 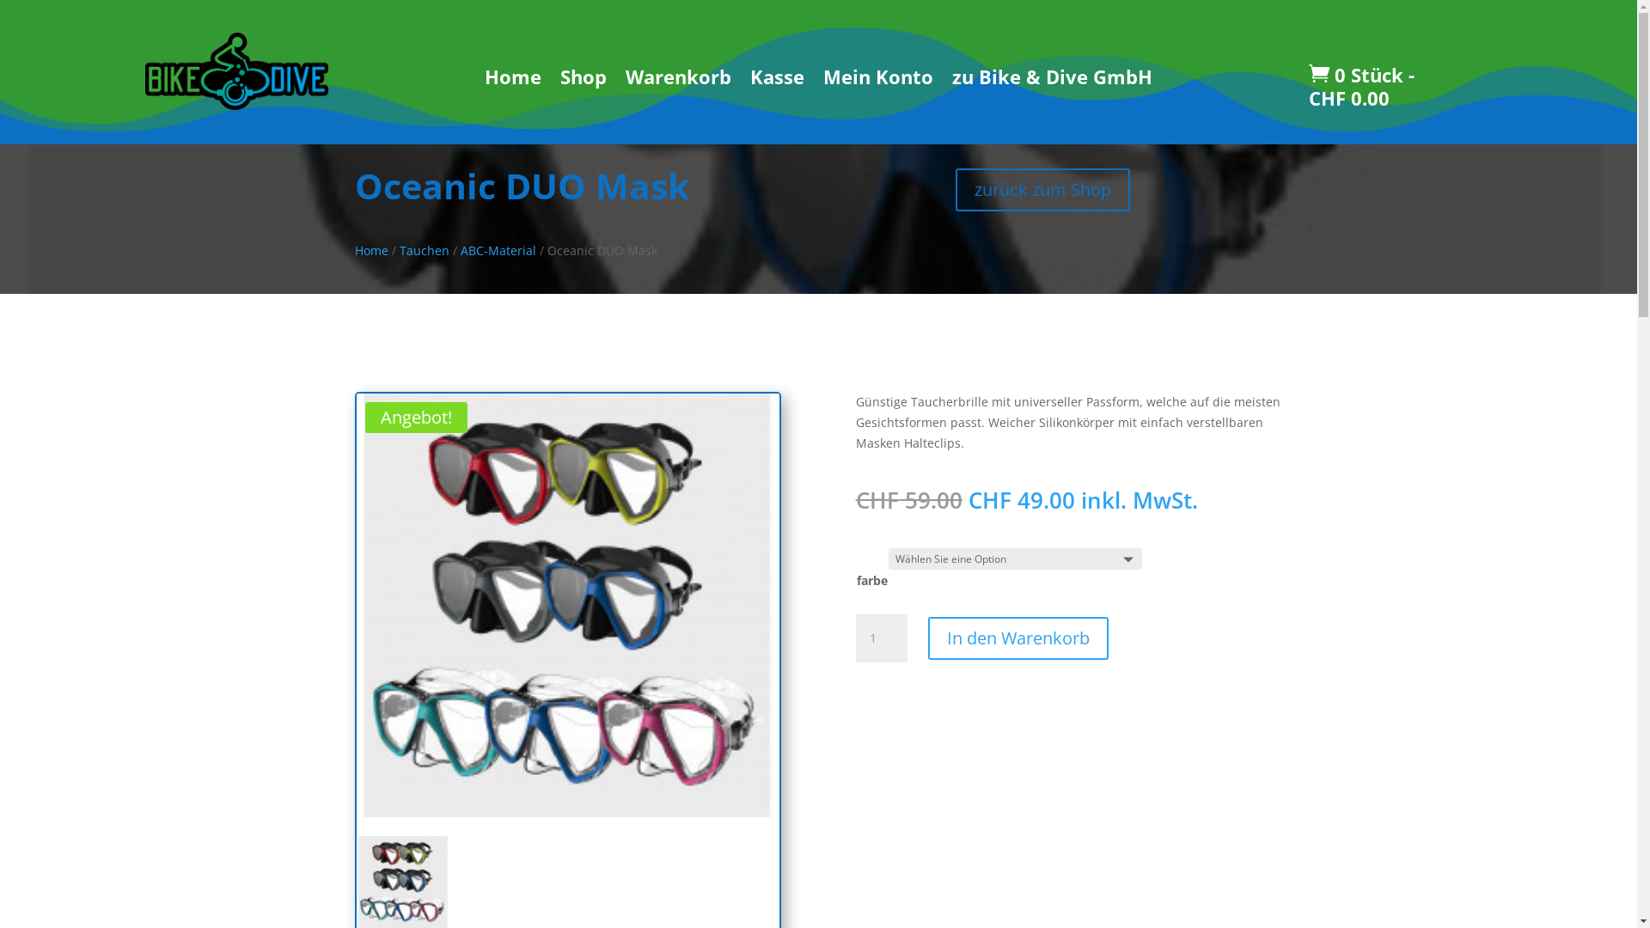 I want to click on Tauchen, so click(x=424, y=251).